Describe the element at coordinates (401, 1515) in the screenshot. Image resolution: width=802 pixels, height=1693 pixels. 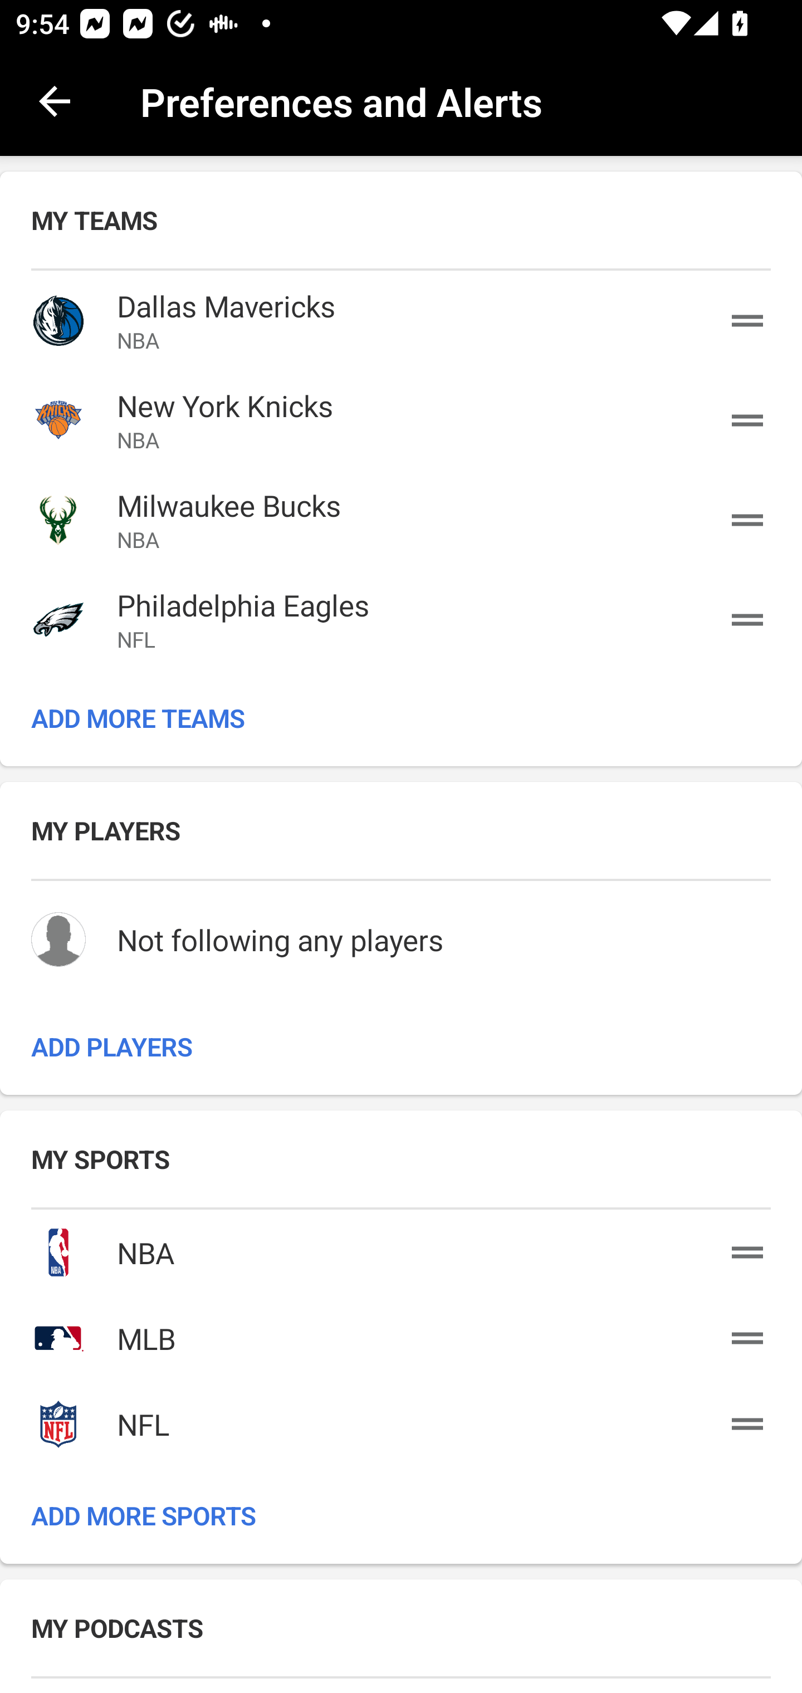
I see `ADD MORE SPORTS` at that location.